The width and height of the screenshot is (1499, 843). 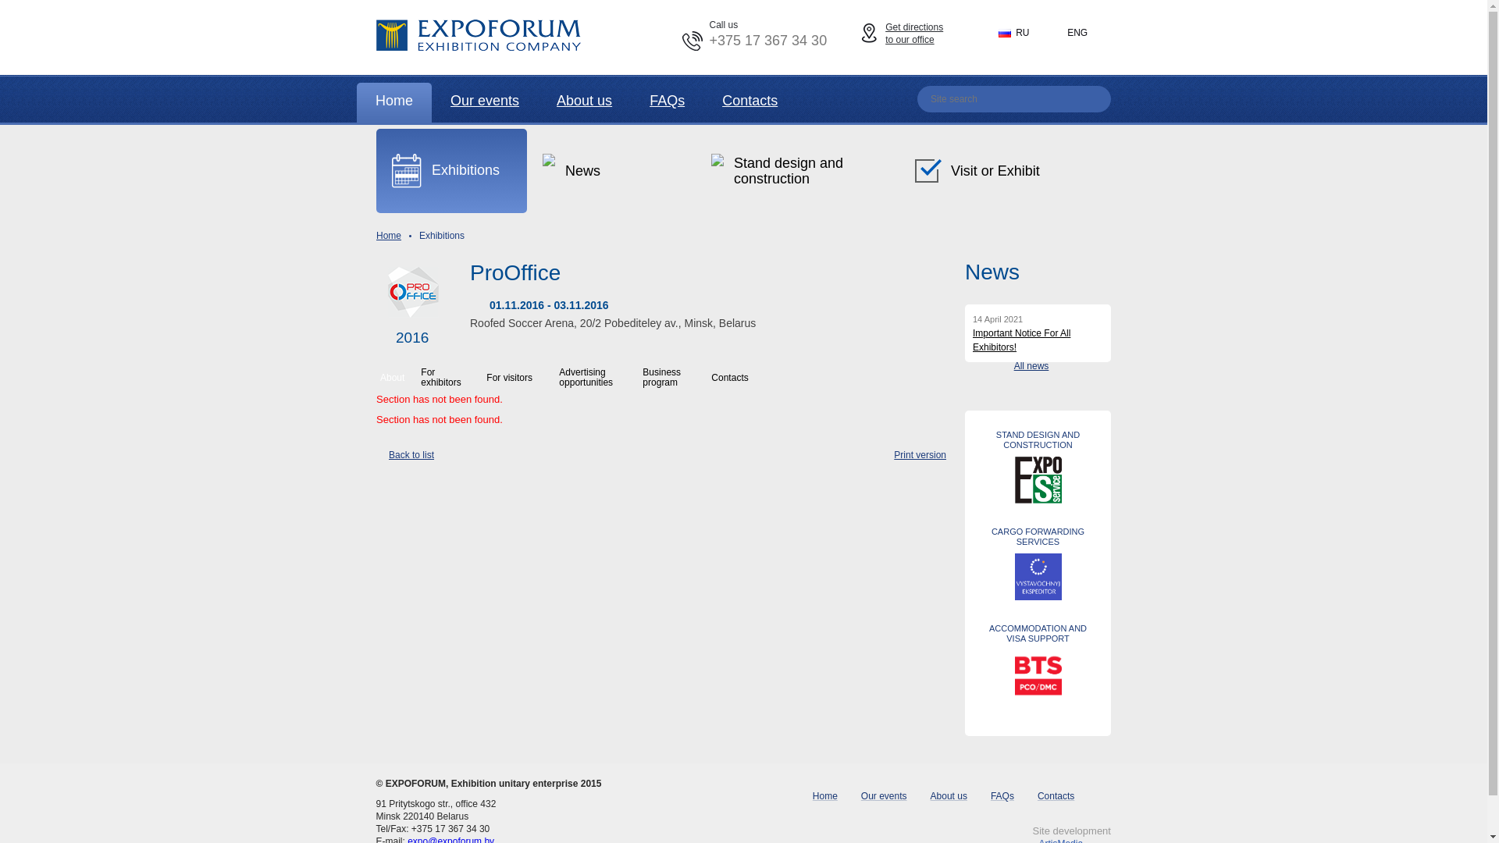 I want to click on Print version, so click(x=912, y=456).